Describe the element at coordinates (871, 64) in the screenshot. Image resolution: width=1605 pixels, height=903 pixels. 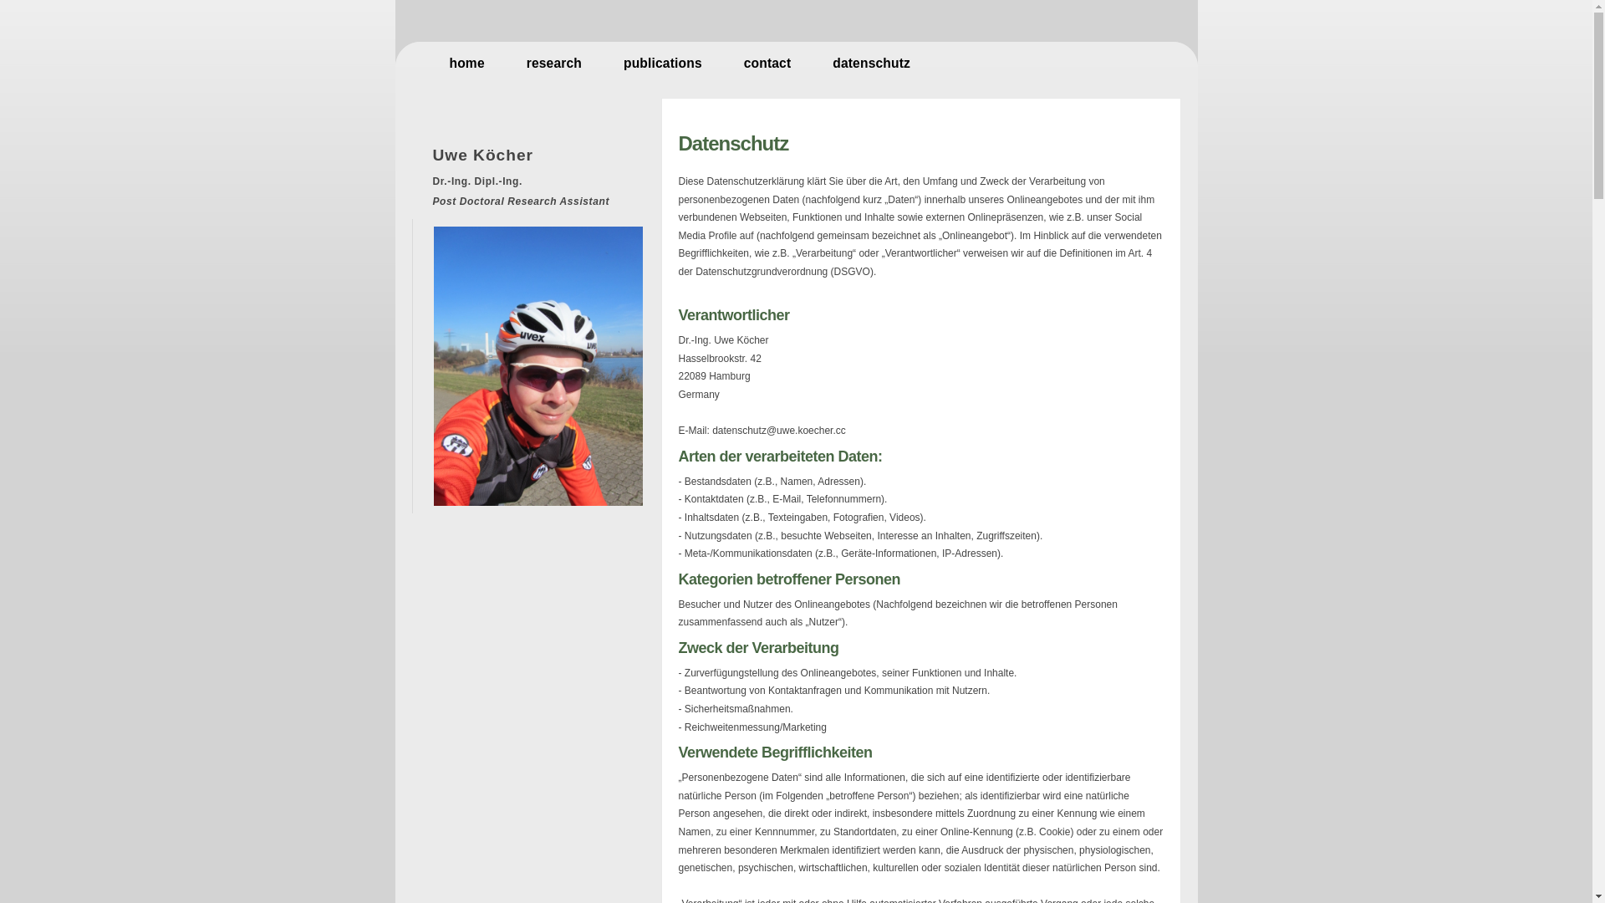
I see `datenschutz` at that location.